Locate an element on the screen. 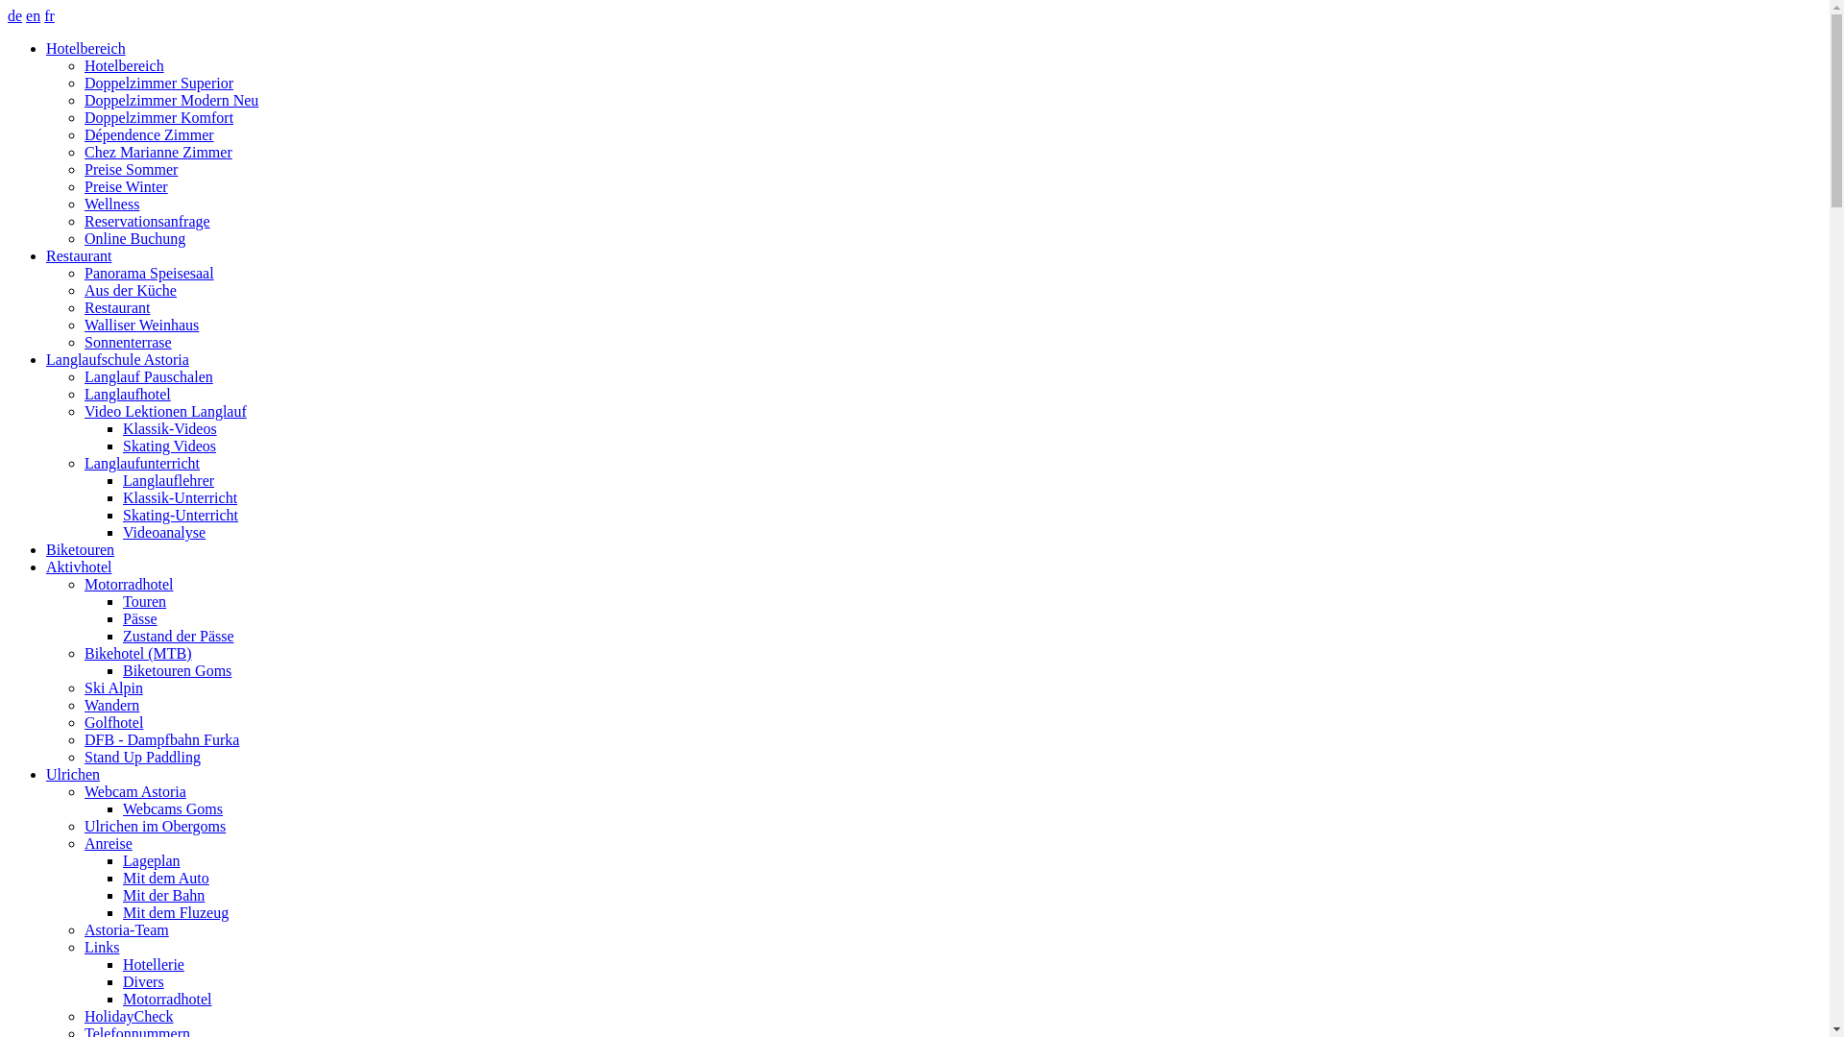 This screenshot has width=1844, height=1037. Hotelbereich is located at coordinates (86, 48).